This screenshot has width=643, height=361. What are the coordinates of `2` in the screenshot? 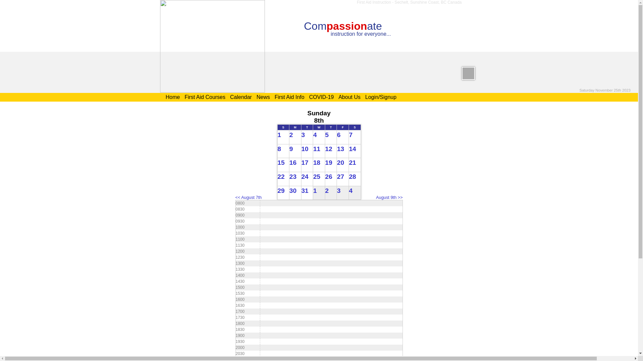 It's located at (295, 137).